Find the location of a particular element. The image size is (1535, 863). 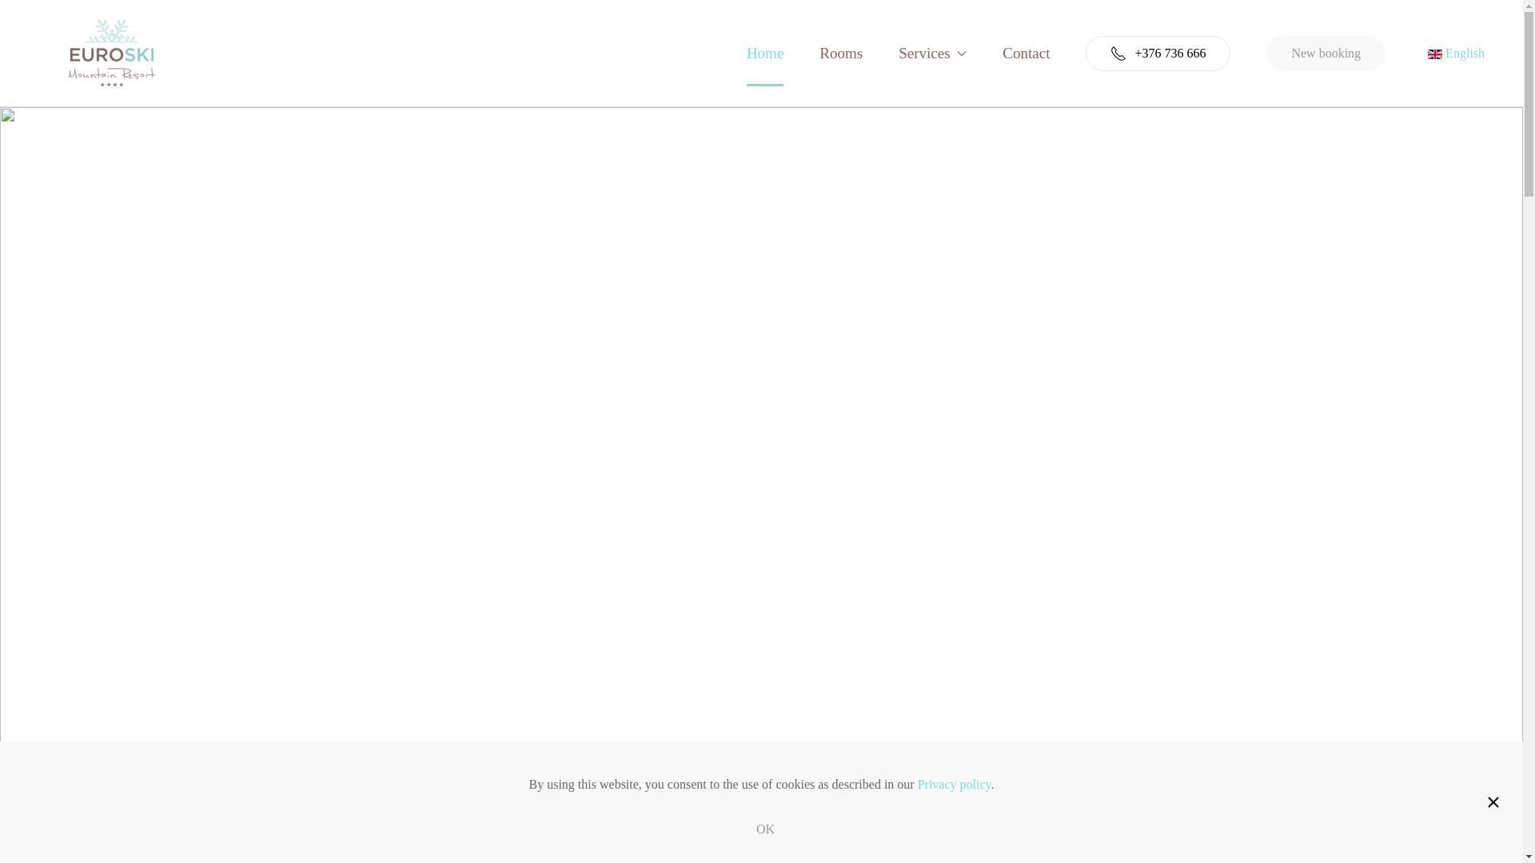

Hotel Euroski is located at coordinates (744, 837).